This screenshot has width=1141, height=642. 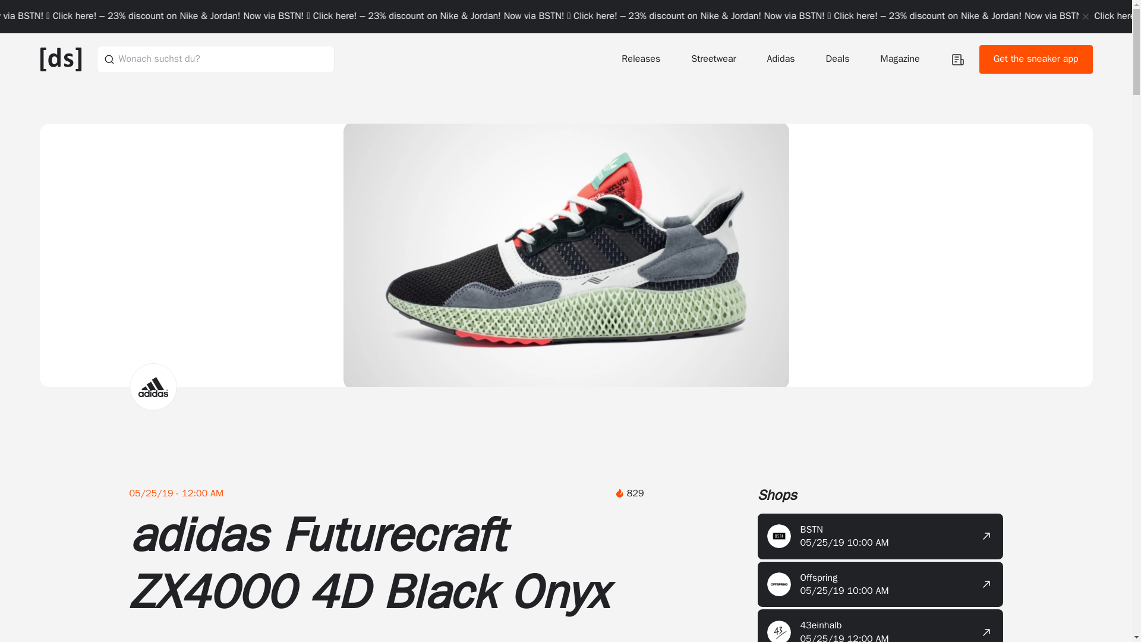 I want to click on Wonach suchst du?, so click(x=215, y=59).